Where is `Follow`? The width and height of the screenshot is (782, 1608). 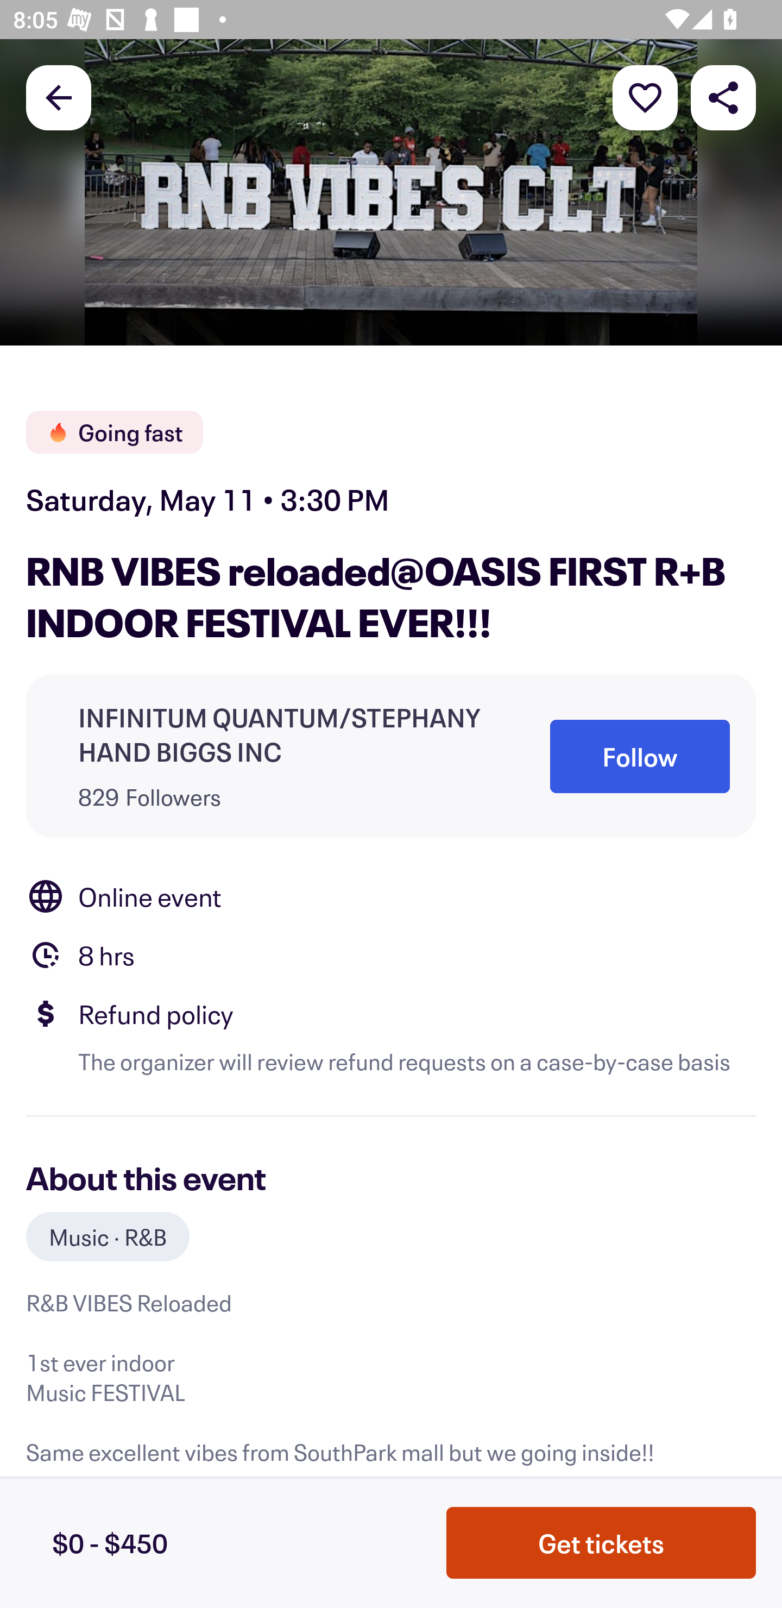
Follow is located at coordinates (640, 756).